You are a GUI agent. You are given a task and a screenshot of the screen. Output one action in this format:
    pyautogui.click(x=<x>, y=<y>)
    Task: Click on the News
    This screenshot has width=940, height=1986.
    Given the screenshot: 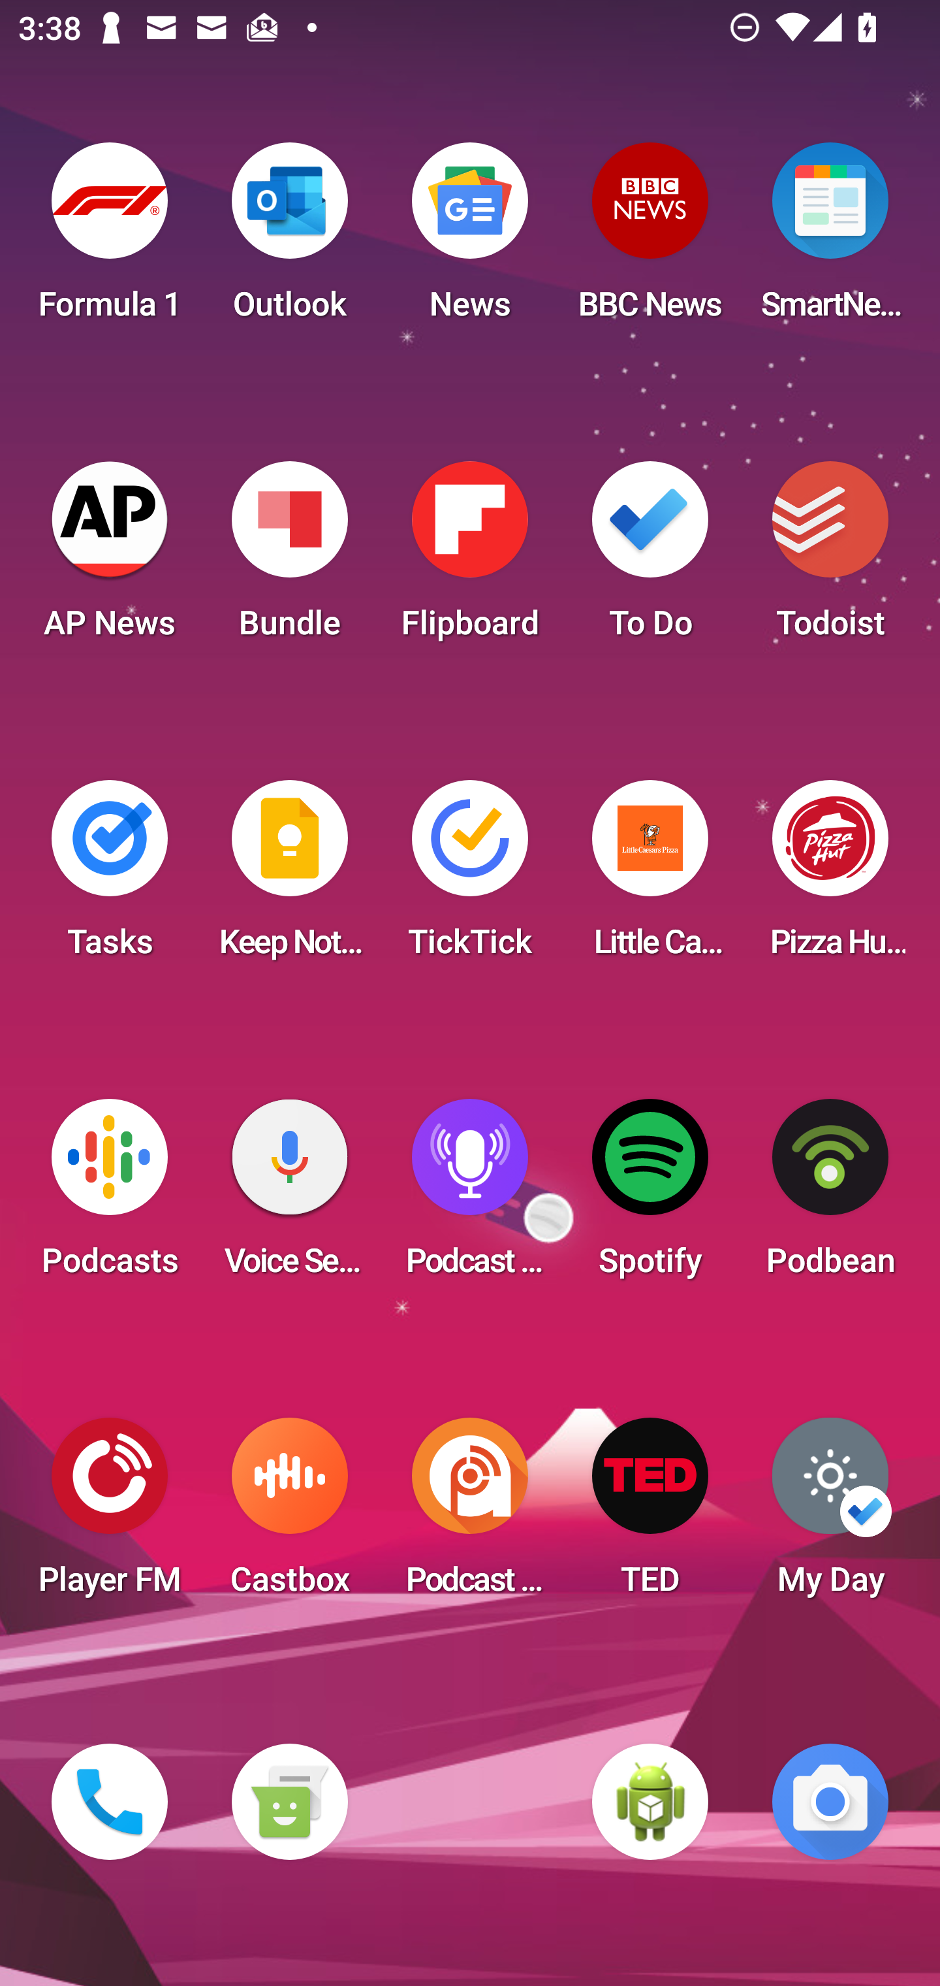 What is the action you would take?
    pyautogui.click(x=470, y=239)
    